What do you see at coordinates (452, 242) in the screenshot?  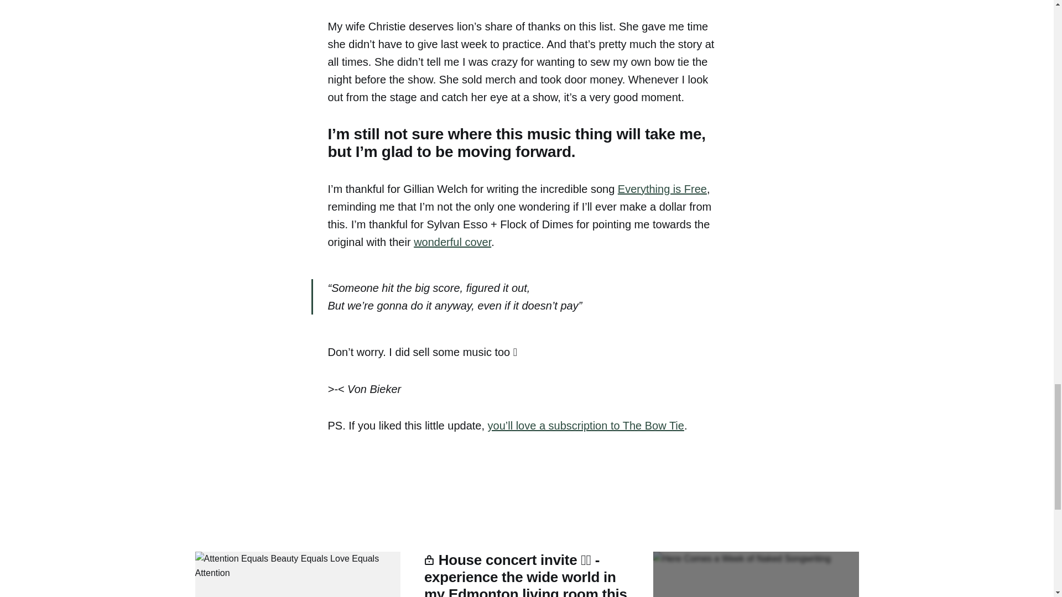 I see `wonderful cover` at bounding box center [452, 242].